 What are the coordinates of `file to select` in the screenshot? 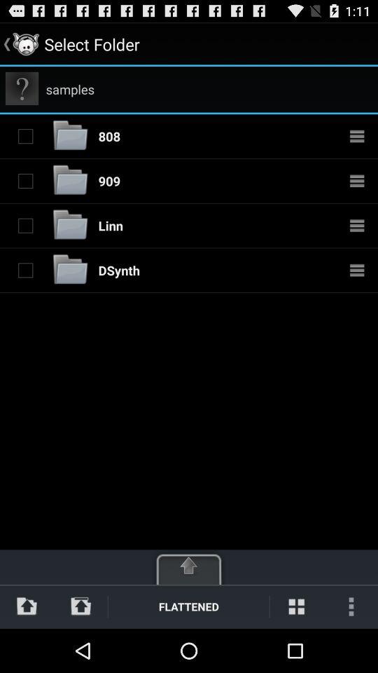 It's located at (25, 181).